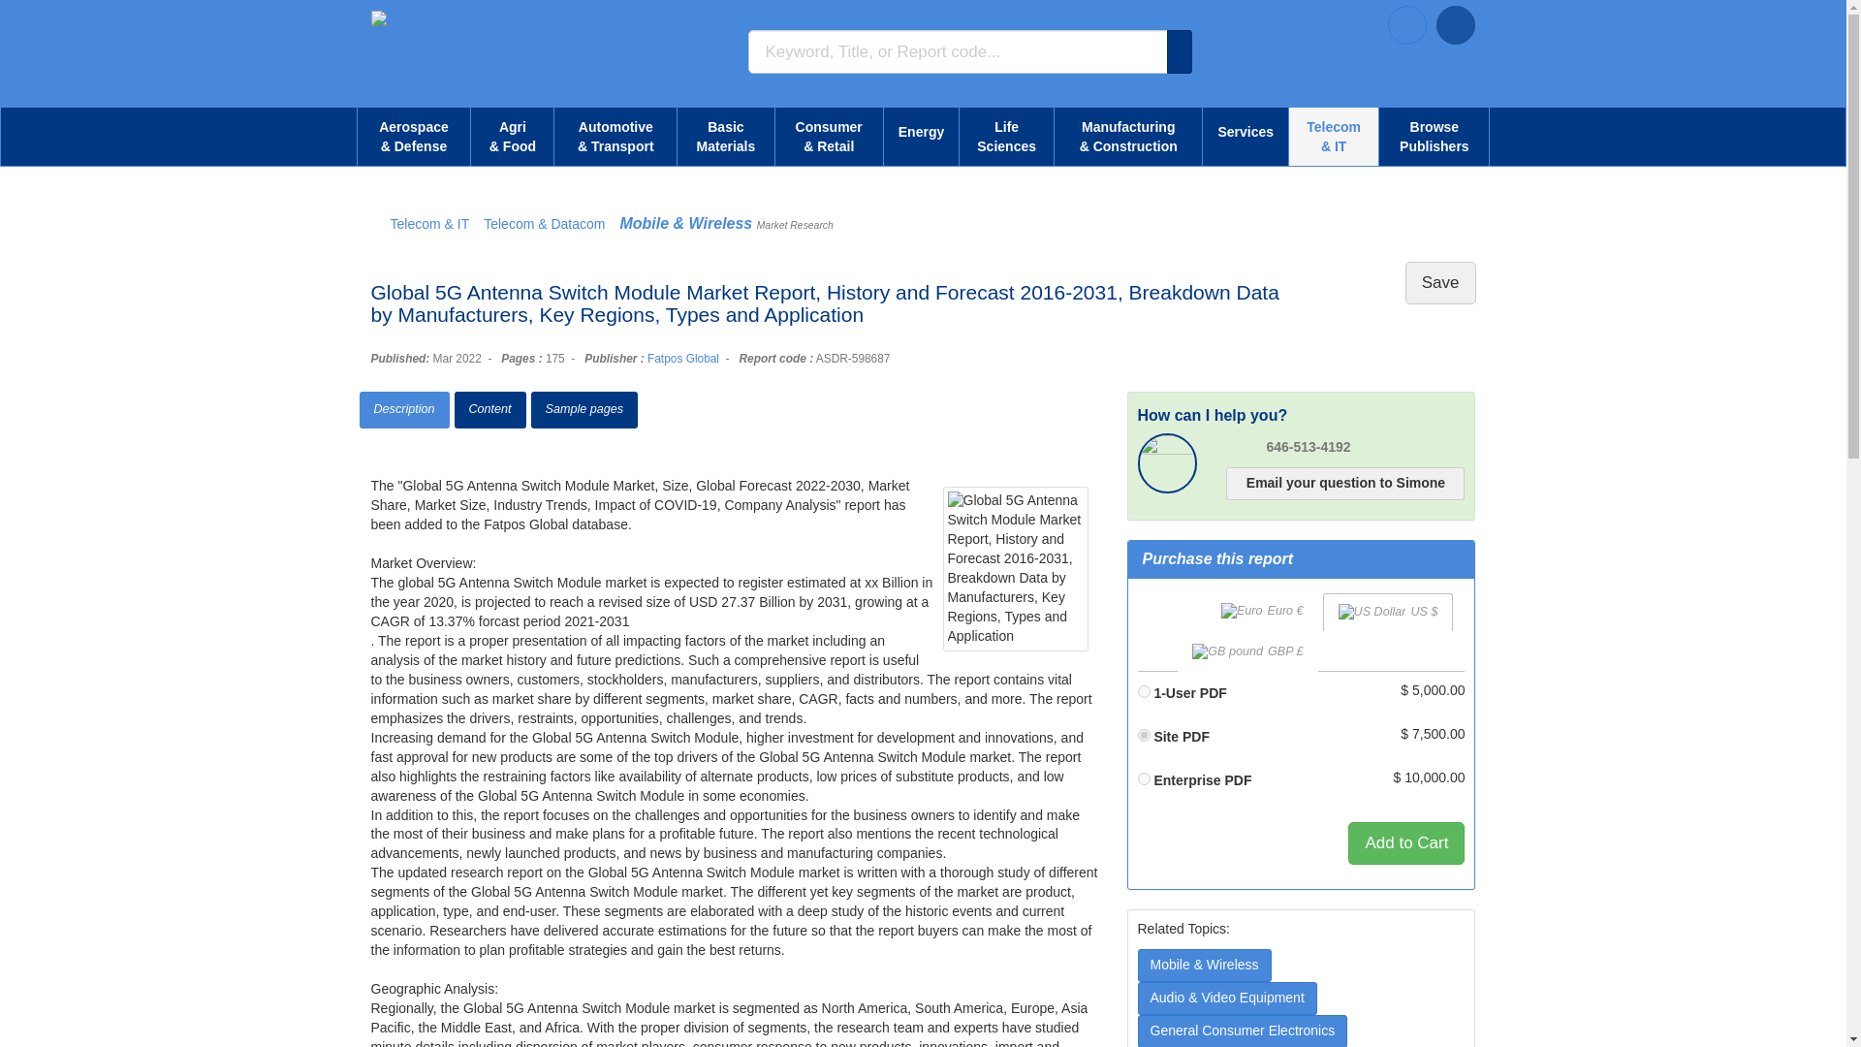 The image size is (1861, 1047). I want to click on Change currency to GB Pound, so click(1247, 652).